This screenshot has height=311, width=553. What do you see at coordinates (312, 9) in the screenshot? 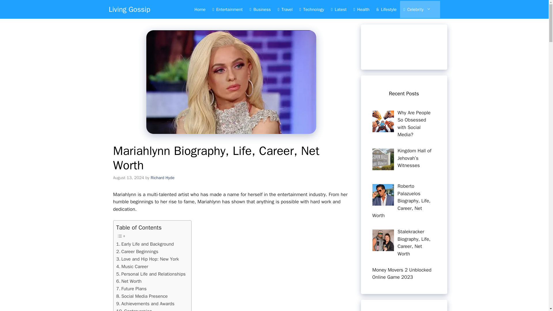
I see `Technology` at bounding box center [312, 9].